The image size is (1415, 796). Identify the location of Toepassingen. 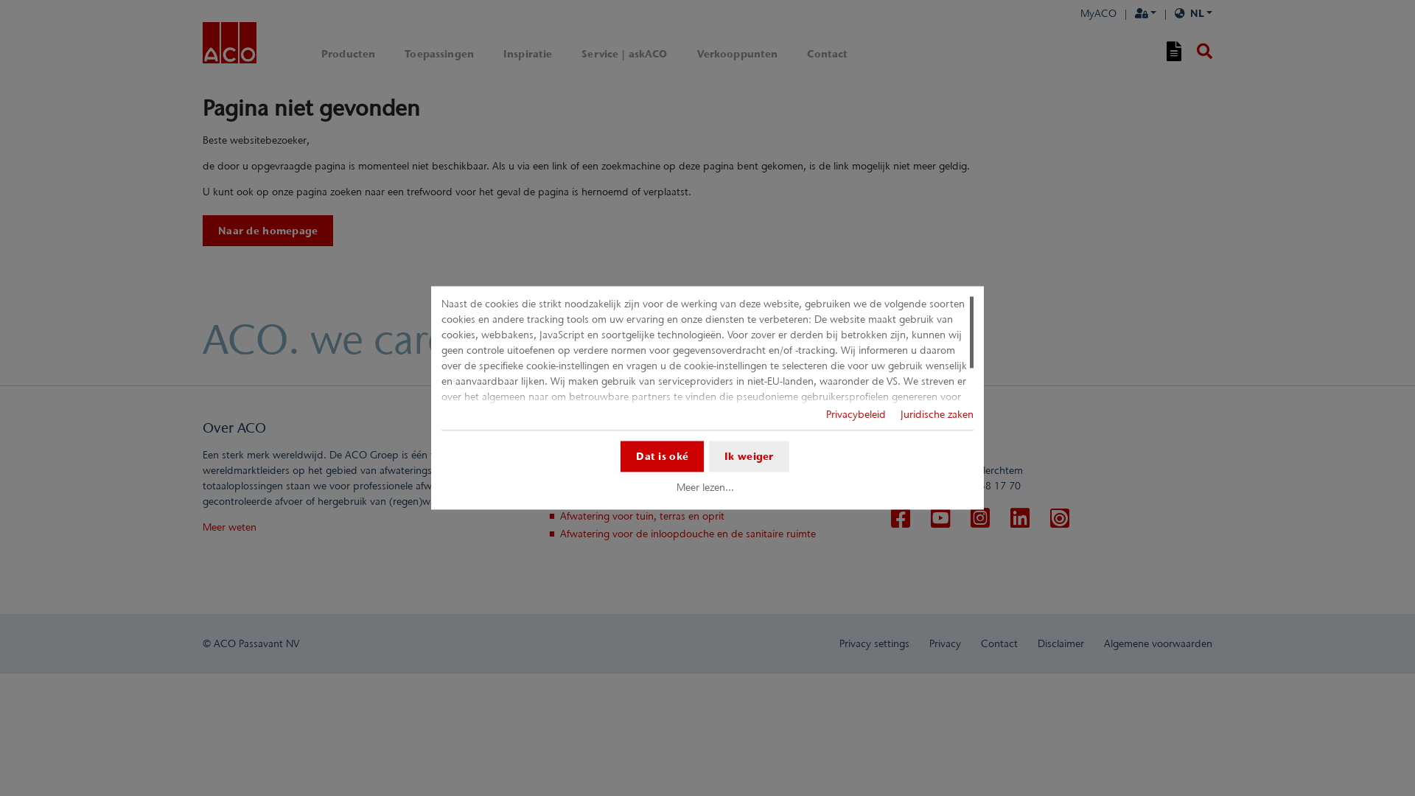
(439, 55).